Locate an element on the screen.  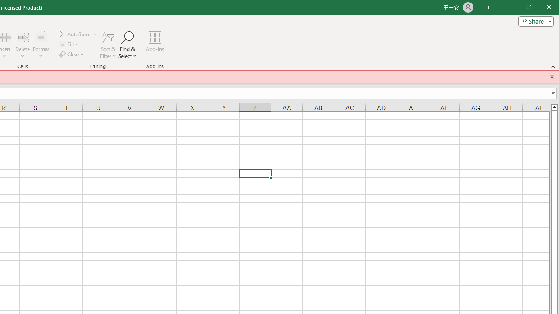
Delete Cells... is located at coordinates (22, 37).